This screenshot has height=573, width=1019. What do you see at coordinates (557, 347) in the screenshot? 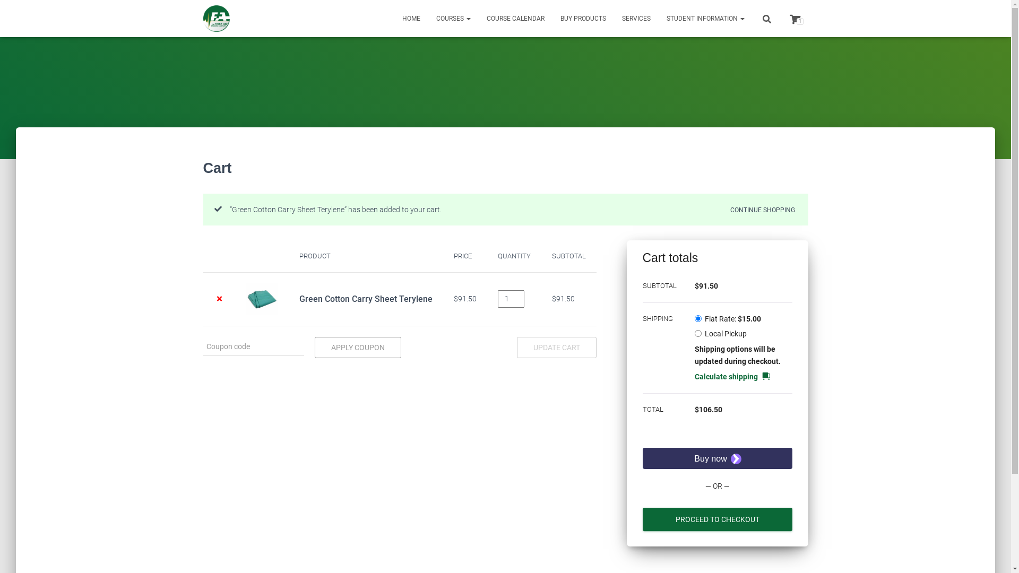
I see `UPDATE CART` at bounding box center [557, 347].